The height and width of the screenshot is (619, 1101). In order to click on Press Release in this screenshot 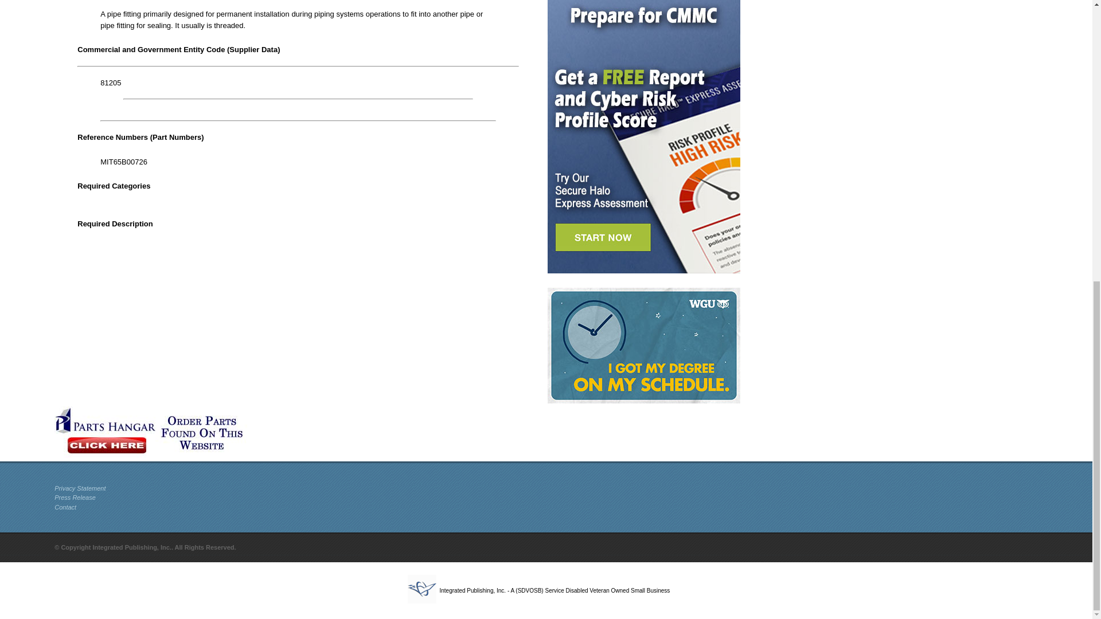, I will do `click(75, 497)`.